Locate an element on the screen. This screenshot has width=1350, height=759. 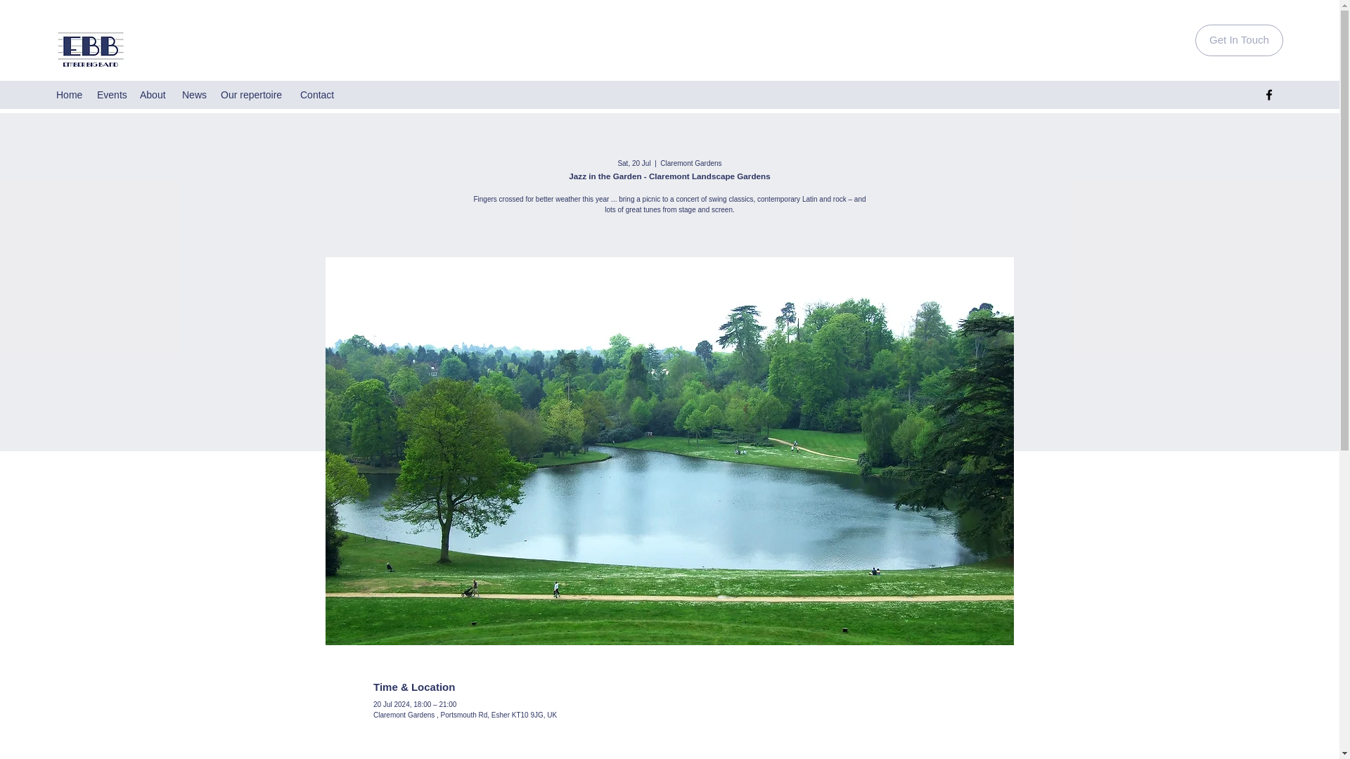
Contact is located at coordinates (318, 94).